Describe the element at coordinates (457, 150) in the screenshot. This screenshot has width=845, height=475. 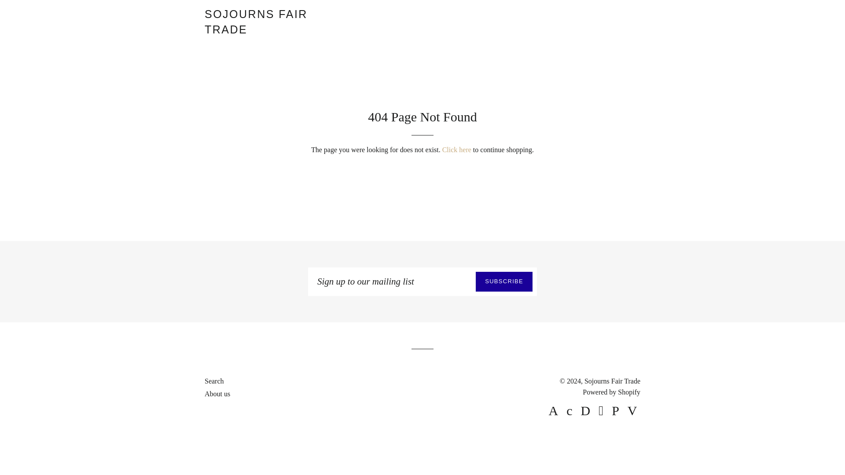
I see `Click here` at that location.